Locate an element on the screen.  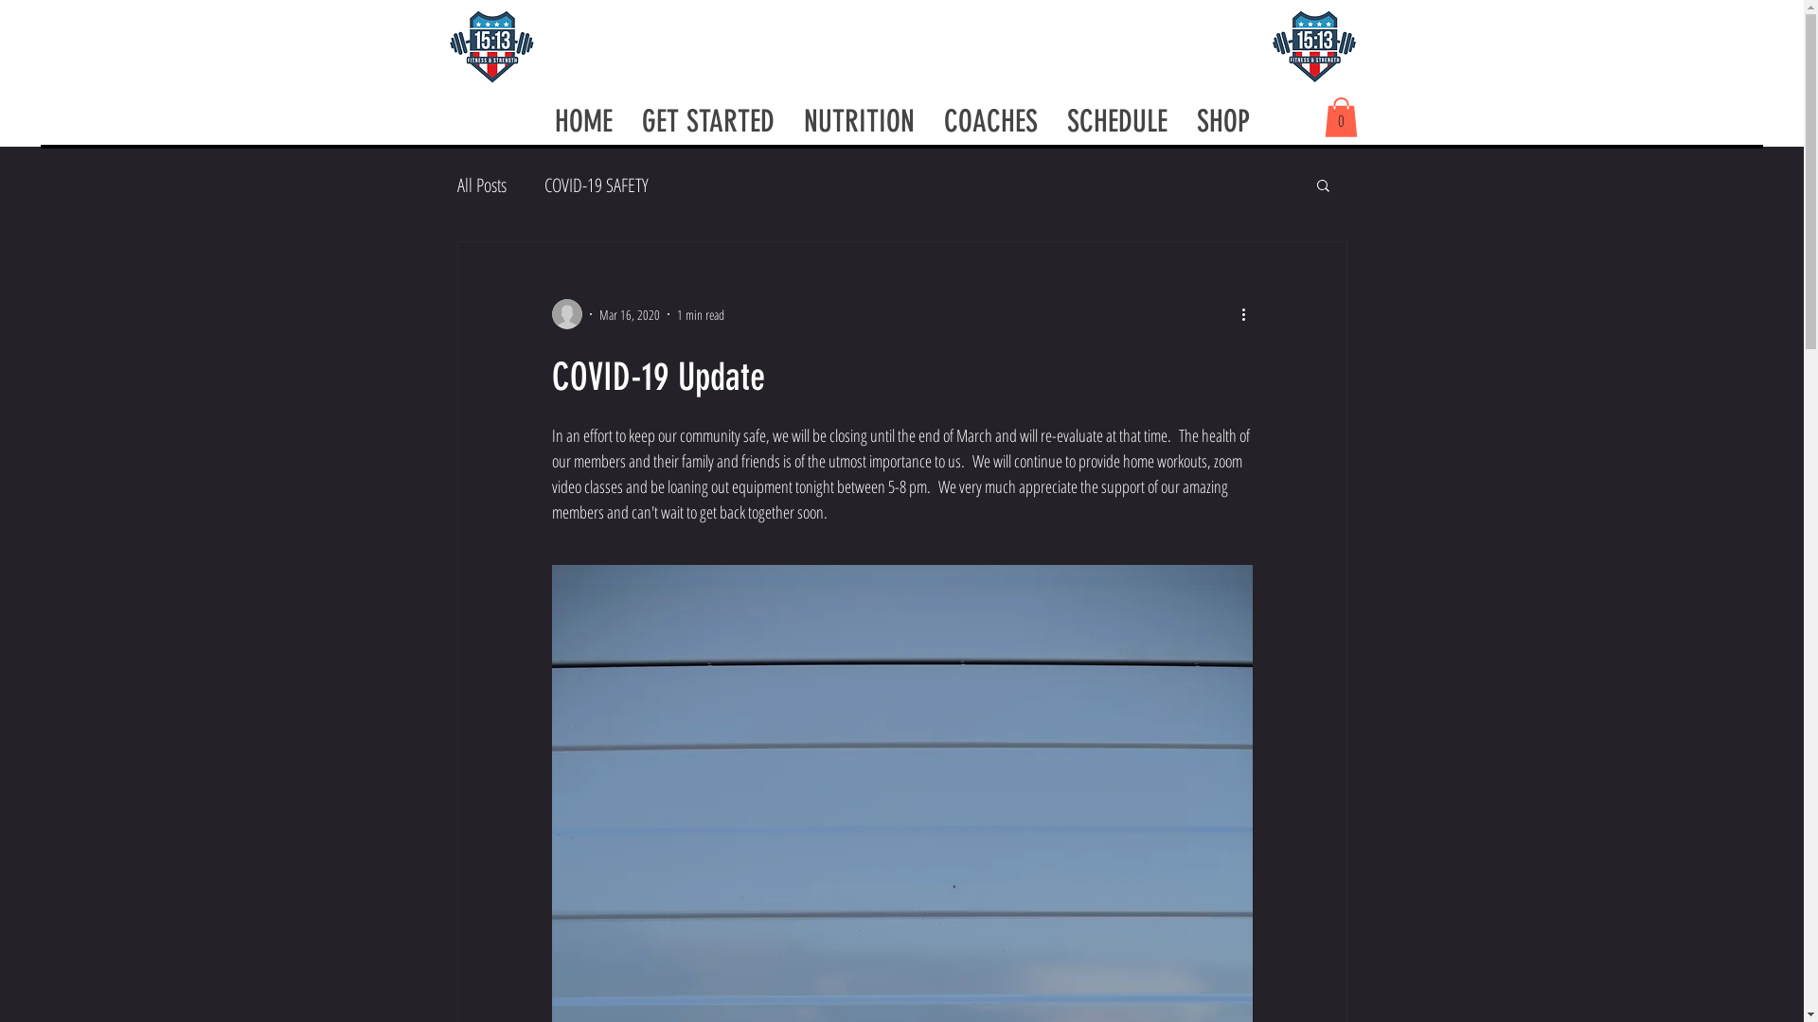
0 is located at coordinates (1341, 117).